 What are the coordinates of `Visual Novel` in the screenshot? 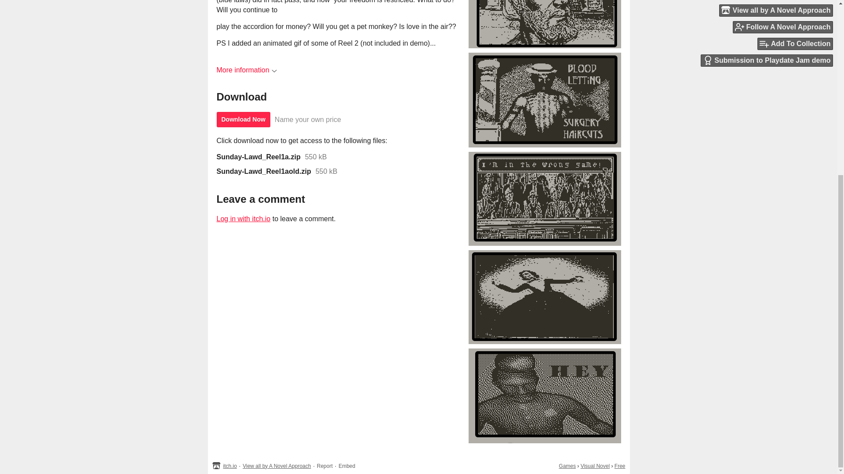 It's located at (595, 466).